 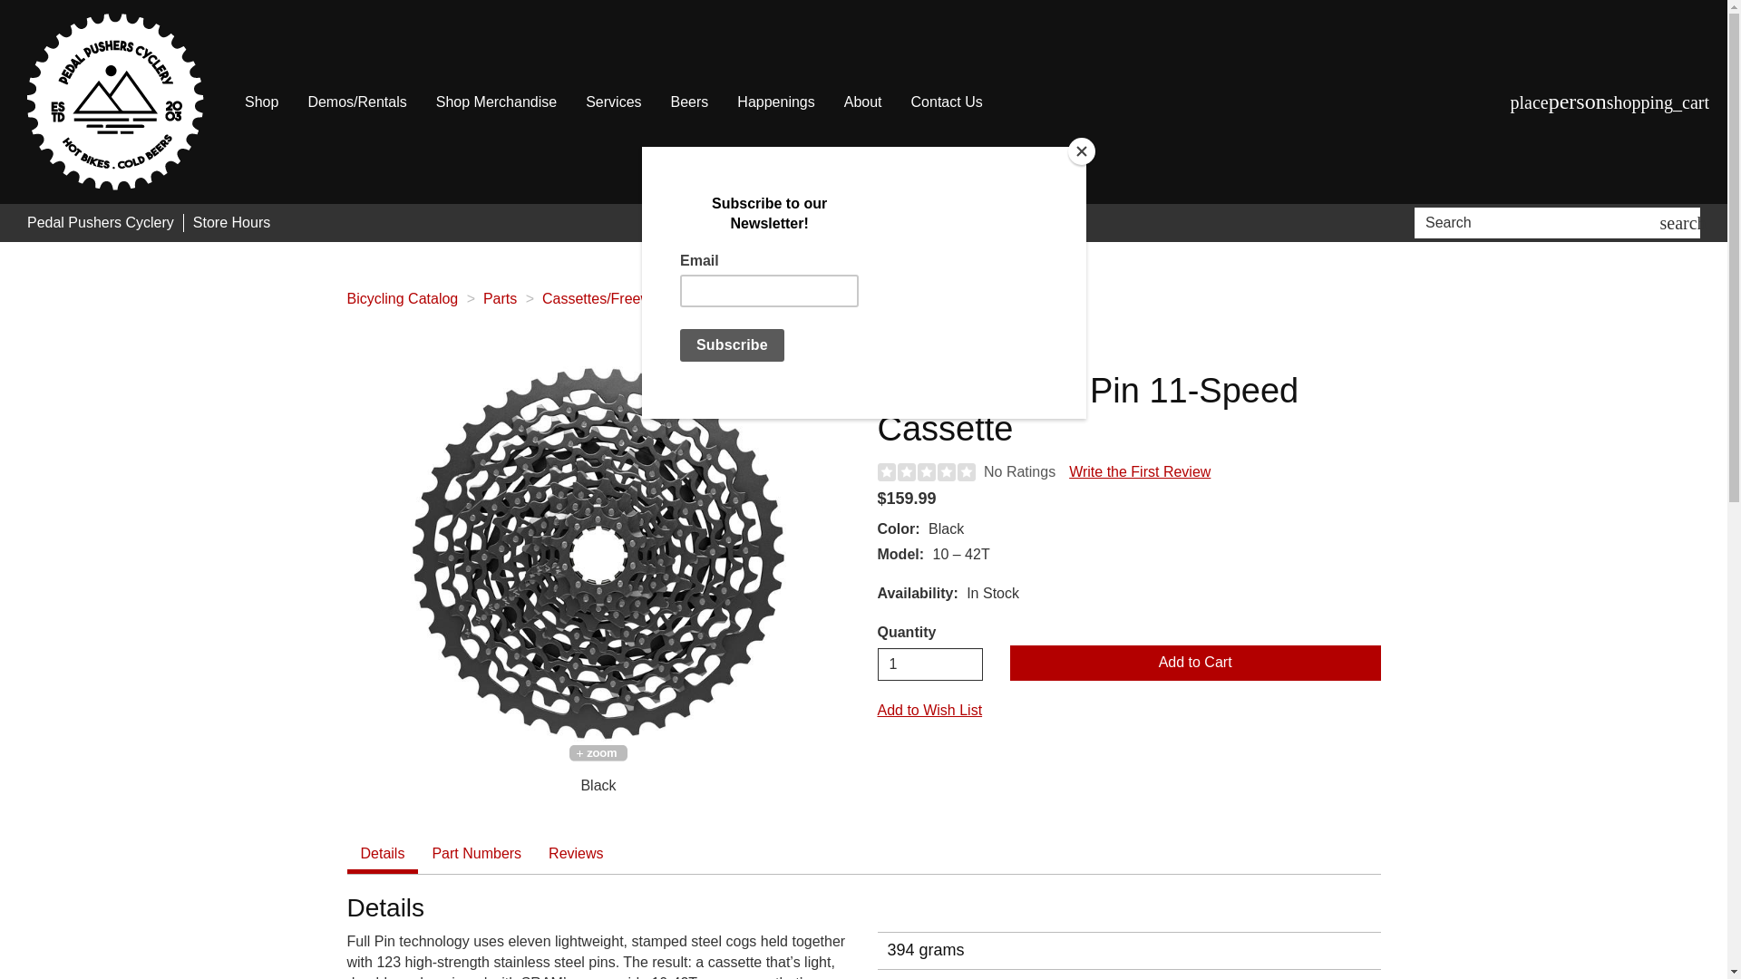 What do you see at coordinates (930, 664) in the screenshot?
I see `1` at bounding box center [930, 664].